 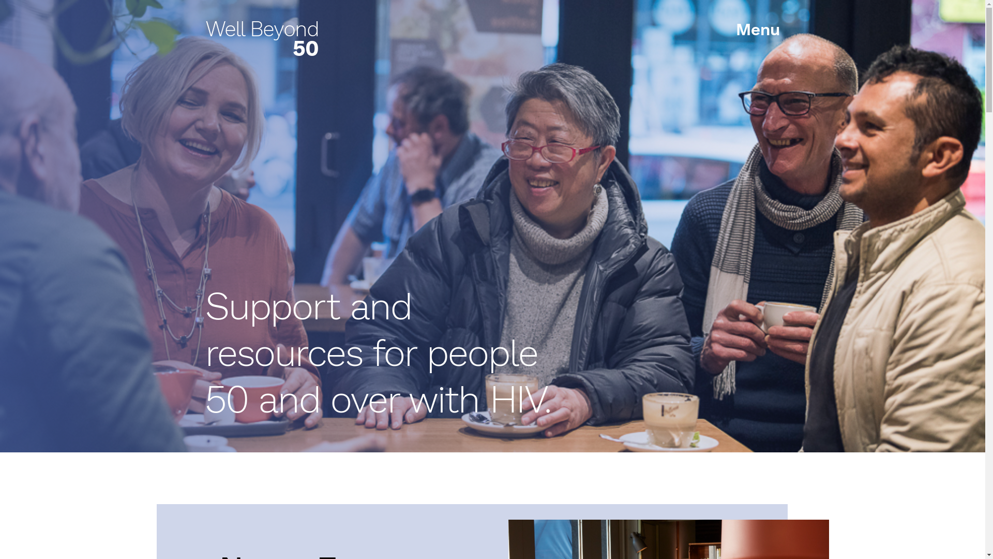 I want to click on Well Beyond
50, so click(x=263, y=38).